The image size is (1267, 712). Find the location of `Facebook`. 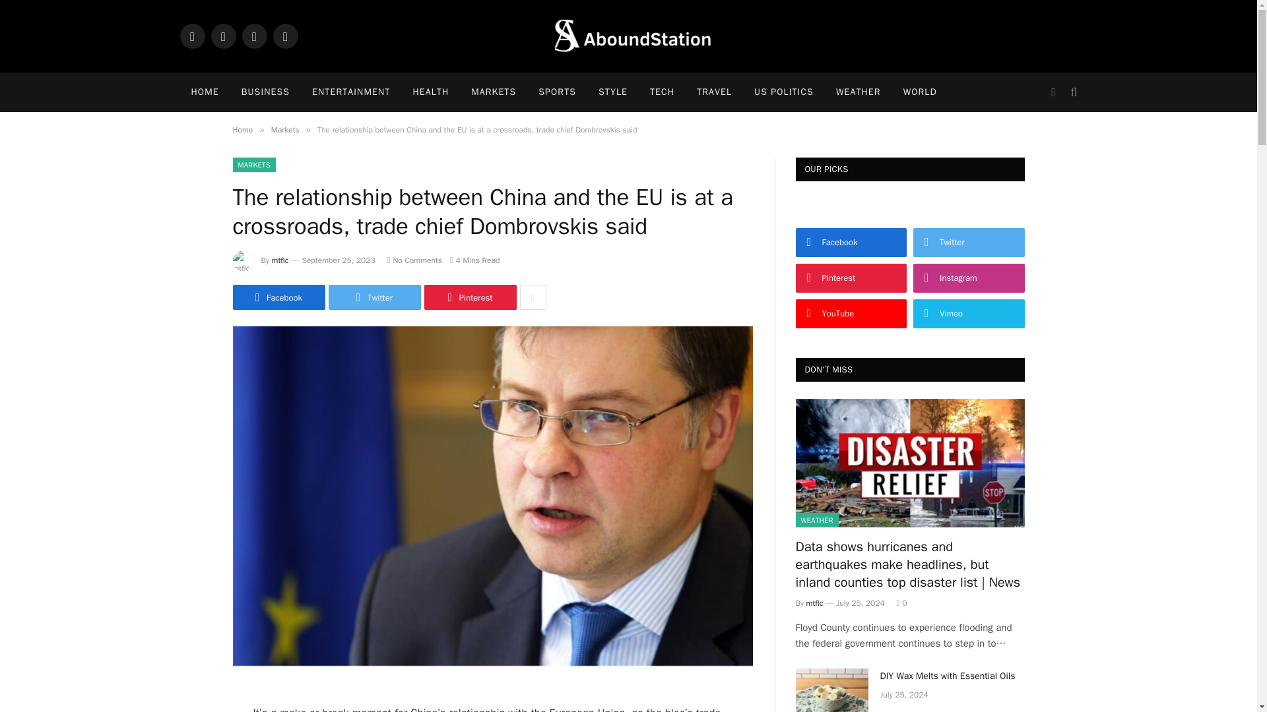

Facebook is located at coordinates (191, 36).